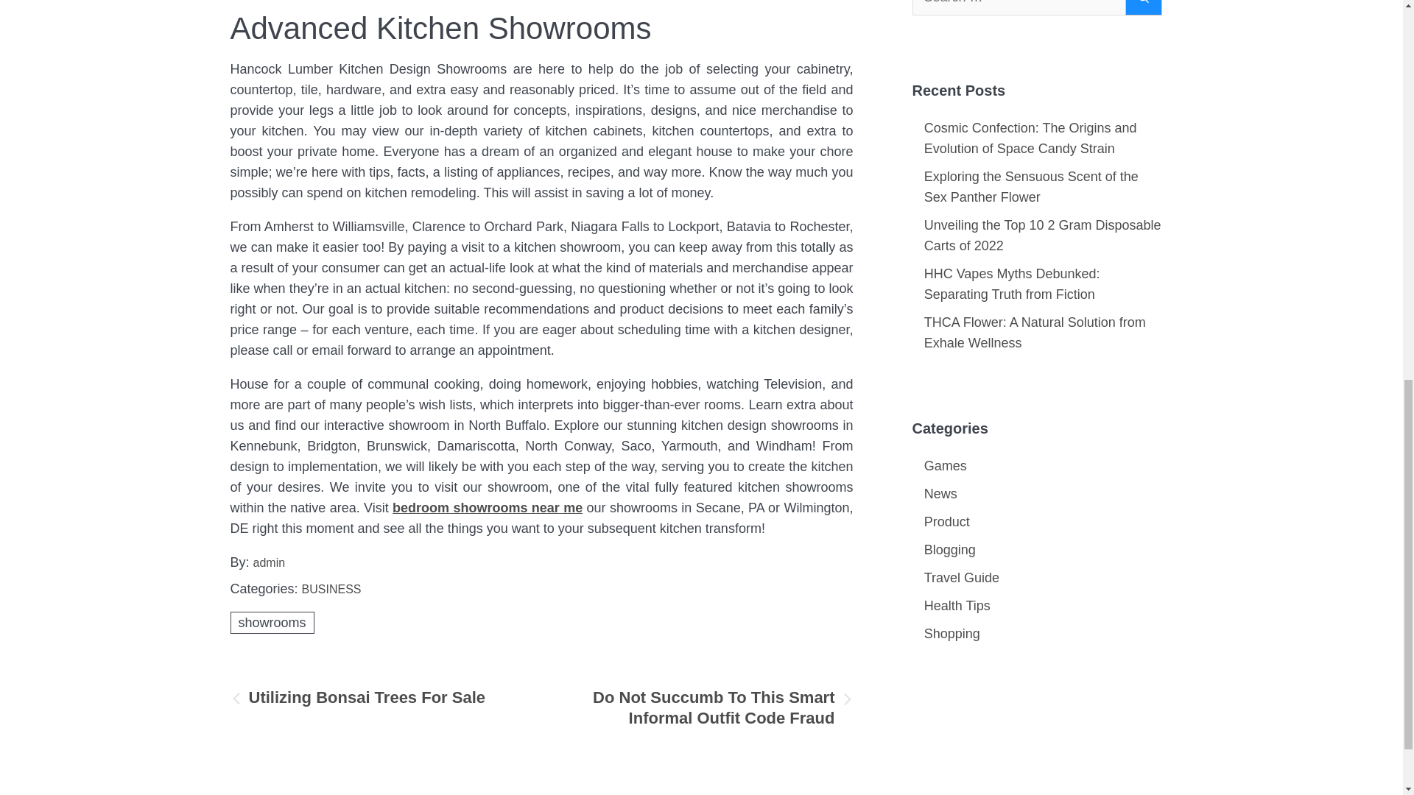 The height and width of the screenshot is (795, 1414). Describe the element at coordinates (947, 521) in the screenshot. I see `Product` at that location.